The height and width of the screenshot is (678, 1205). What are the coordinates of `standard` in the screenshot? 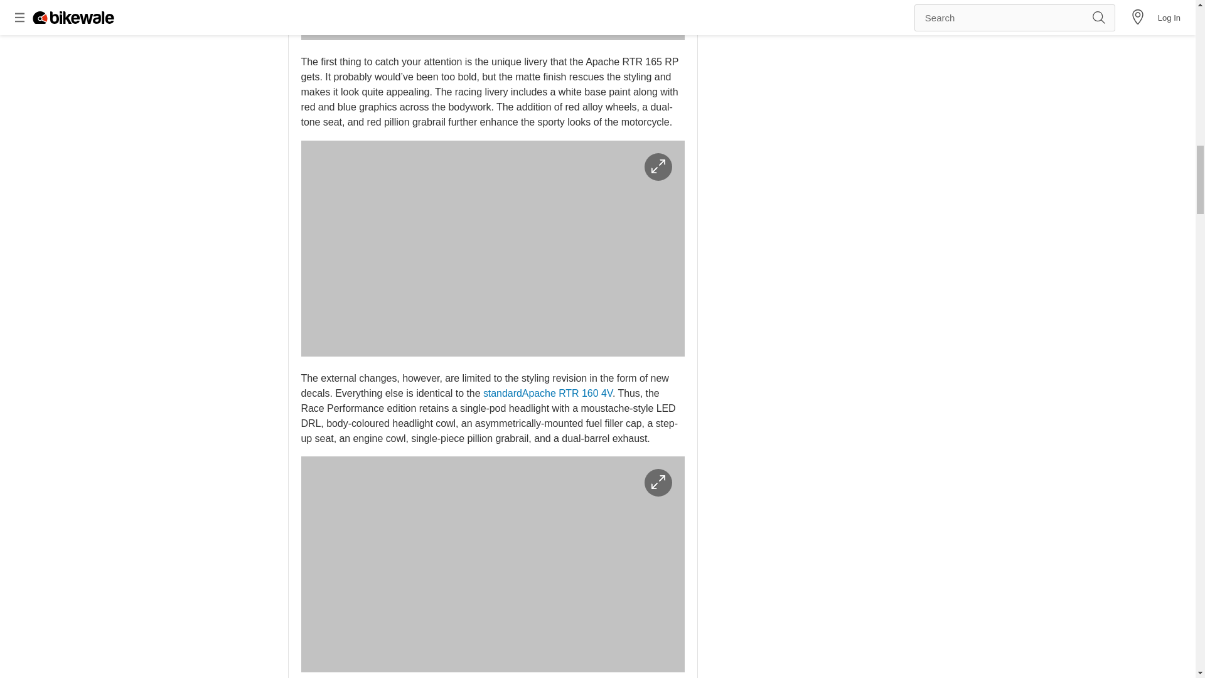 It's located at (502, 393).